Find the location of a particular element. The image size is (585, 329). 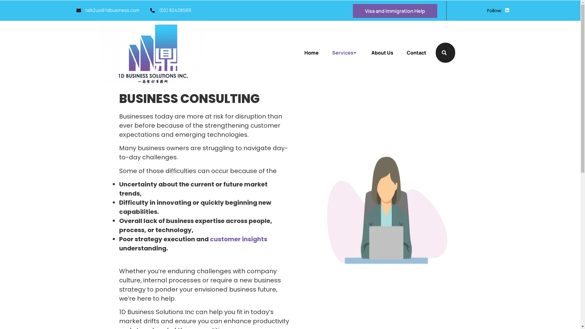

Home is located at coordinates (314, 53).